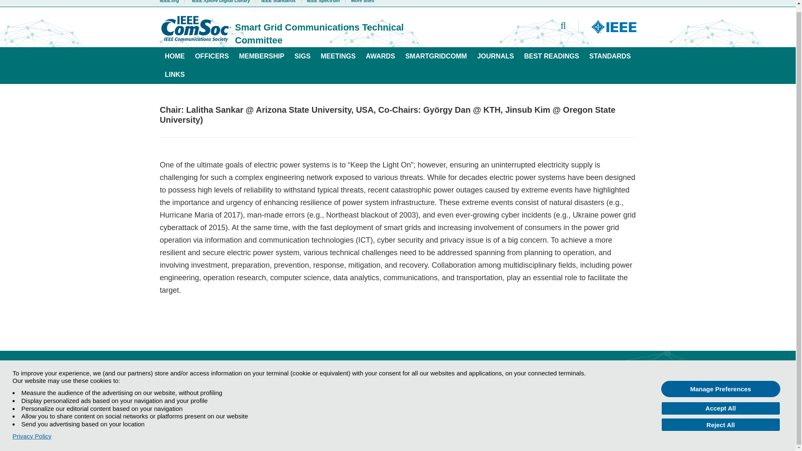 Image resolution: width=802 pixels, height=451 pixels. Describe the element at coordinates (360, 1) in the screenshot. I see `More Sites` at that location.